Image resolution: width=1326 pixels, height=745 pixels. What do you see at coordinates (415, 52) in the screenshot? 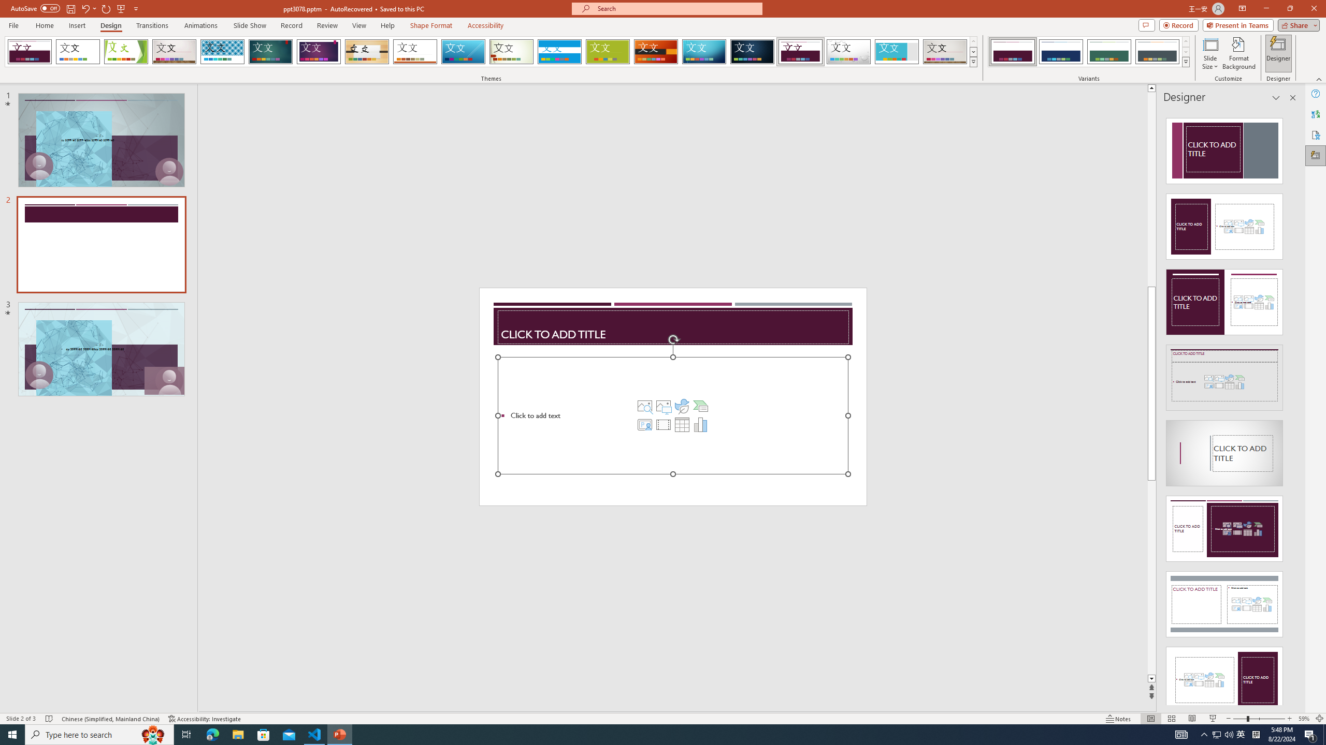
I see `Retrospect` at bounding box center [415, 52].